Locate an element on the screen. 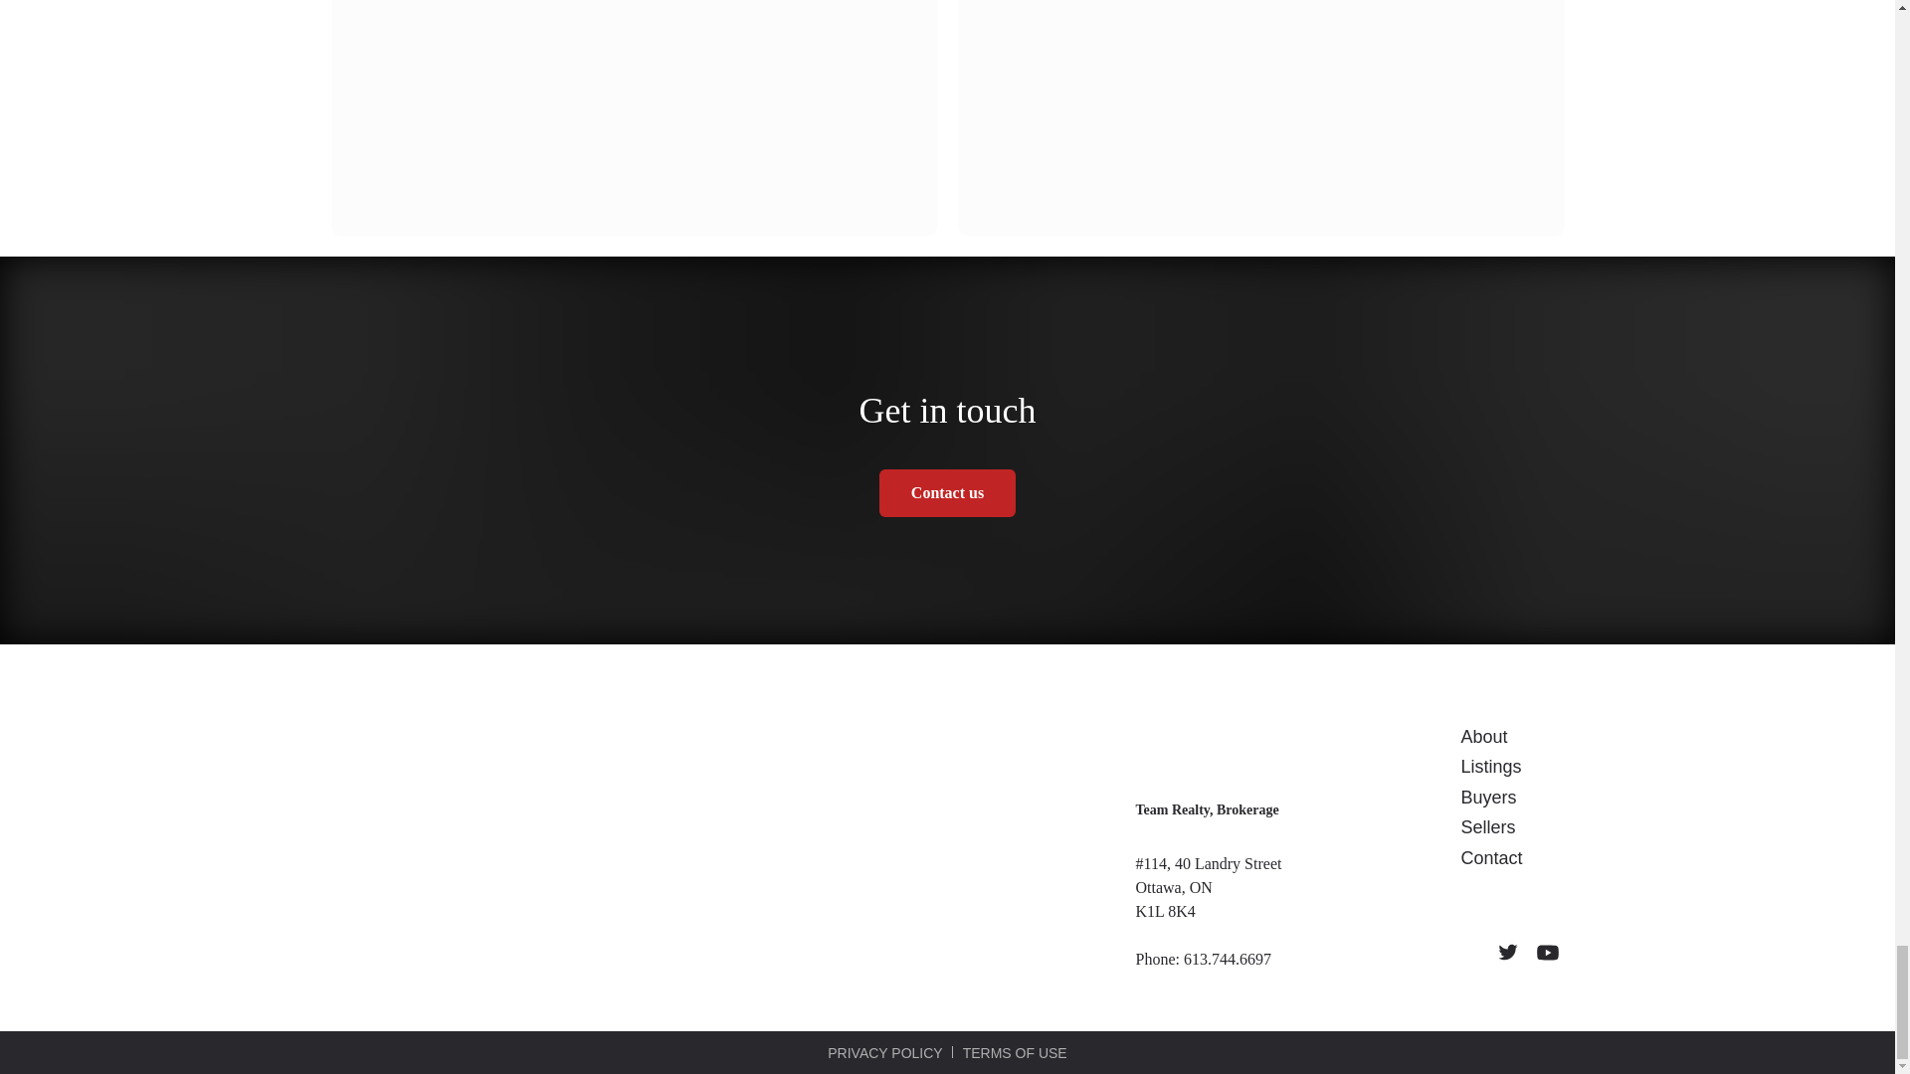  Buyers is located at coordinates (1488, 798).